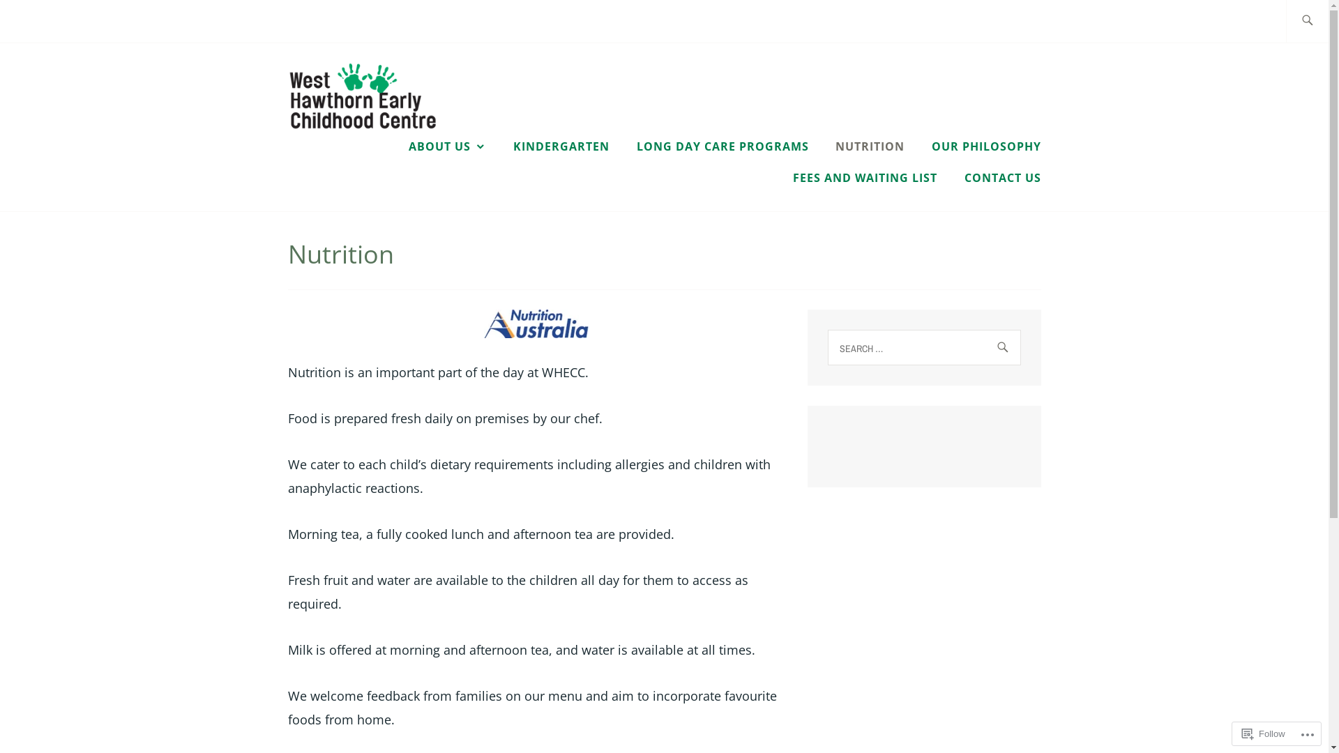 This screenshot has height=753, width=1339. What do you see at coordinates (1323, 21) in the screenshot?
I see `Search for:` at bounding box center [1323, 21].